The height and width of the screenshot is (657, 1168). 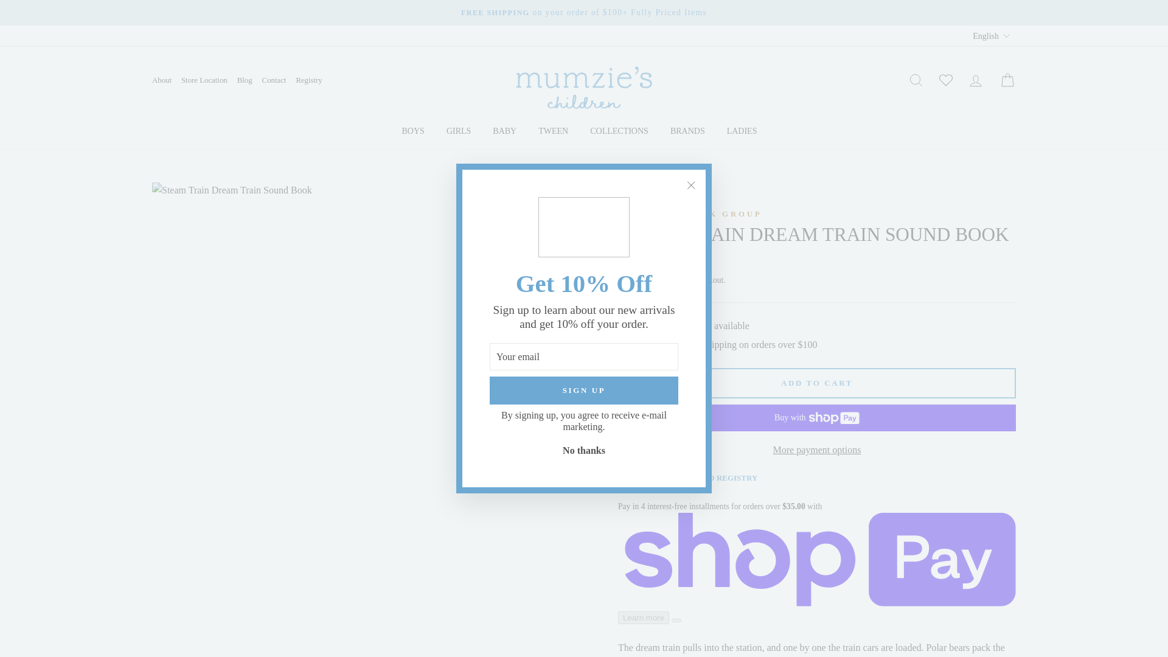 What do you see at coordinates (628, 195) in the screenshot?
I see `Back to the frontpage` at bounding box center [628, 195].